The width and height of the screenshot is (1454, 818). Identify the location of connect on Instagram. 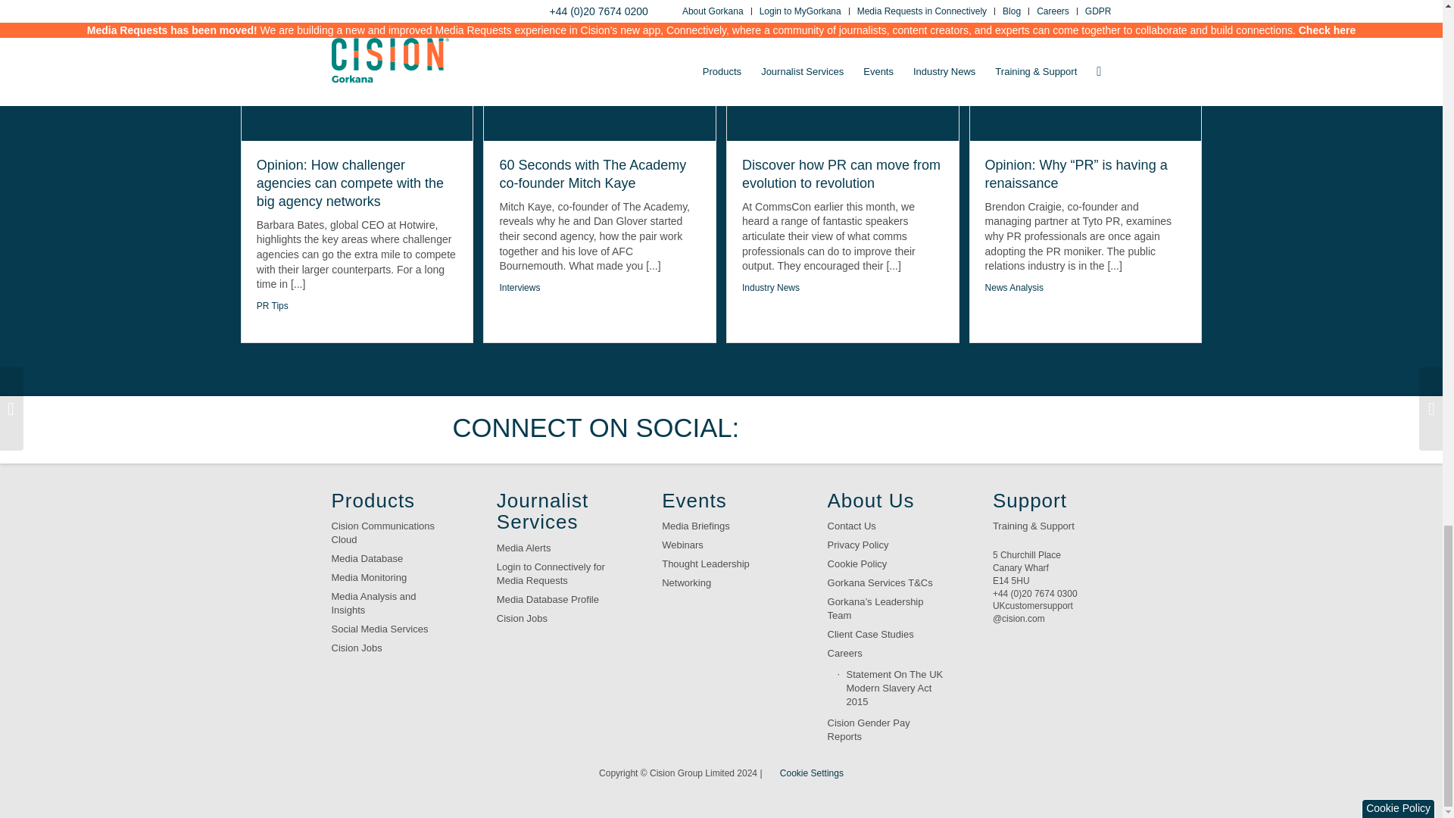
(965, 429).